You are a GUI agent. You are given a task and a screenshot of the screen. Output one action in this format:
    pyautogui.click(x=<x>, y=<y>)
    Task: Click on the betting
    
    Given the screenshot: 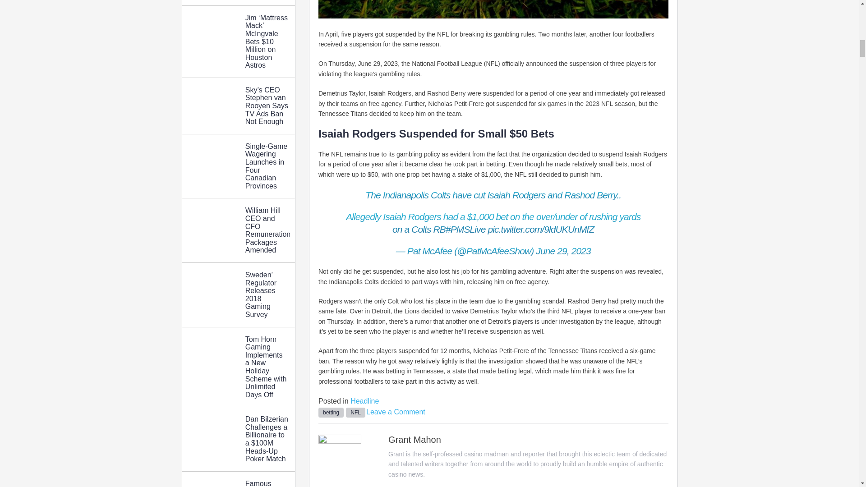 What is the action you would take?
    pyautogui.click(x=331, y=412)
    